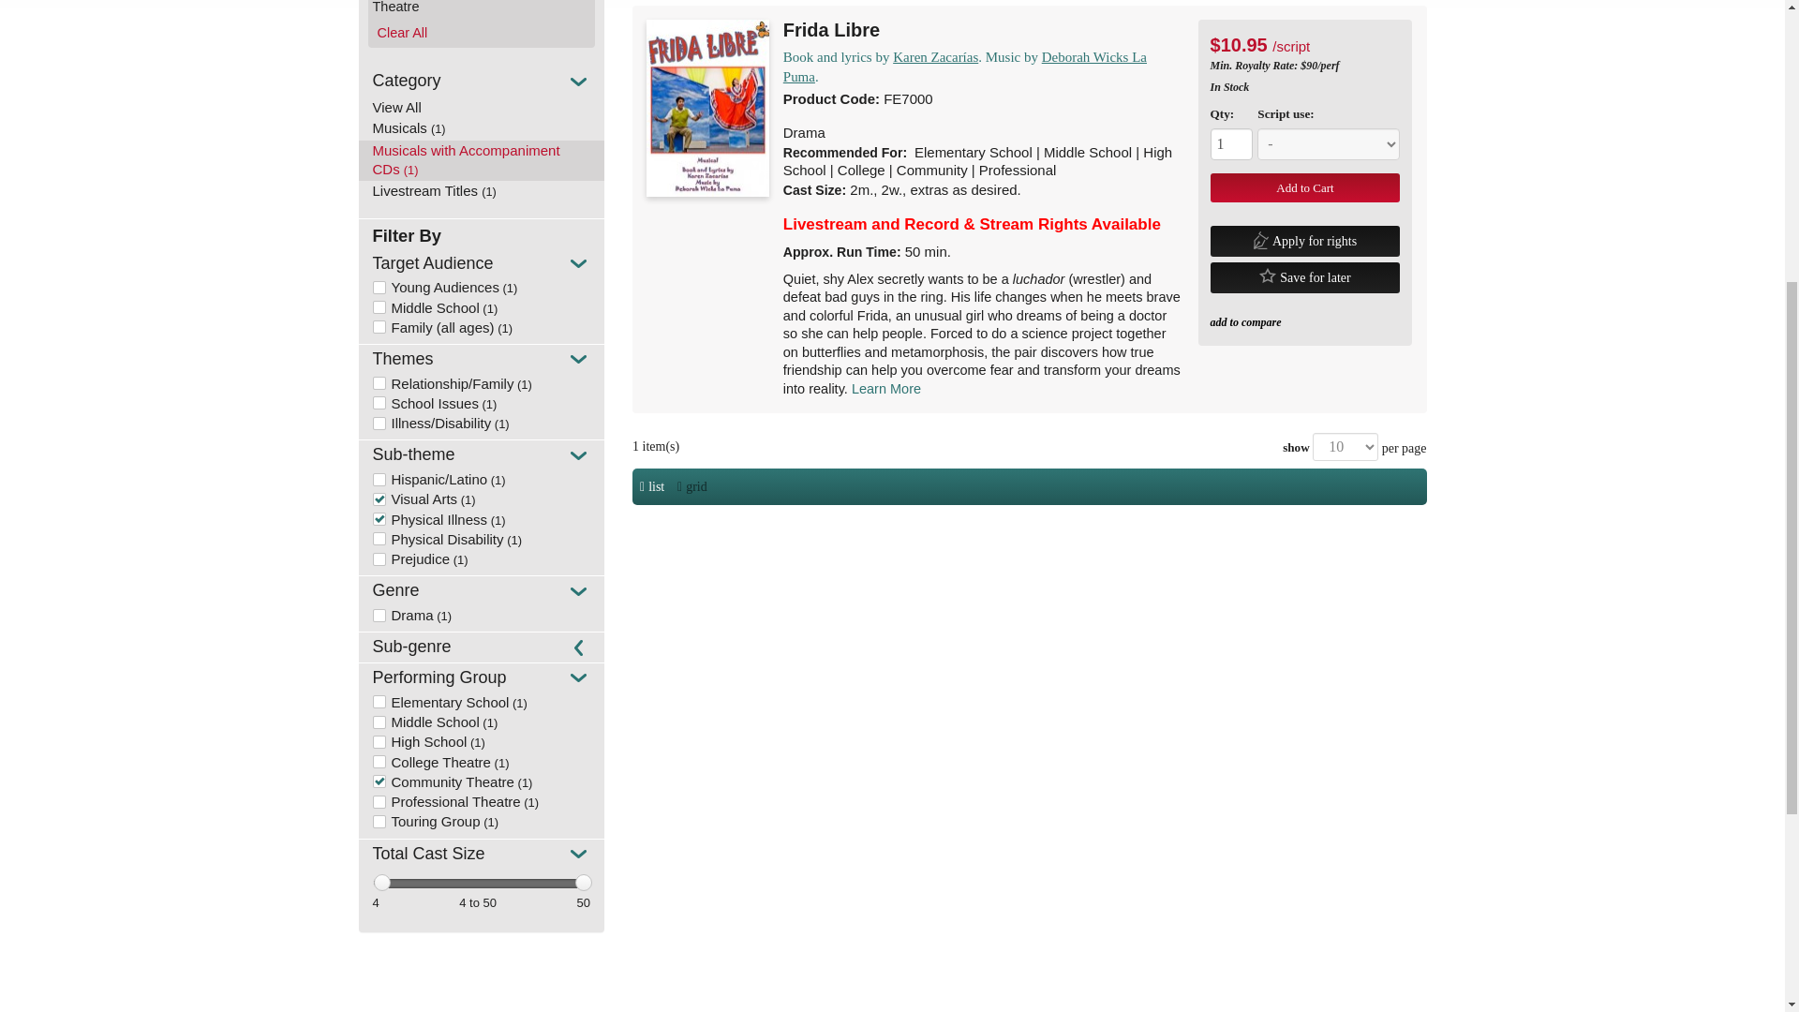 The width and height of the screenshot is (1799, 1012). What do you see at coordinates (425, 307) in the screenshot?
I see `Middle School` at bounding box center [425, 307].